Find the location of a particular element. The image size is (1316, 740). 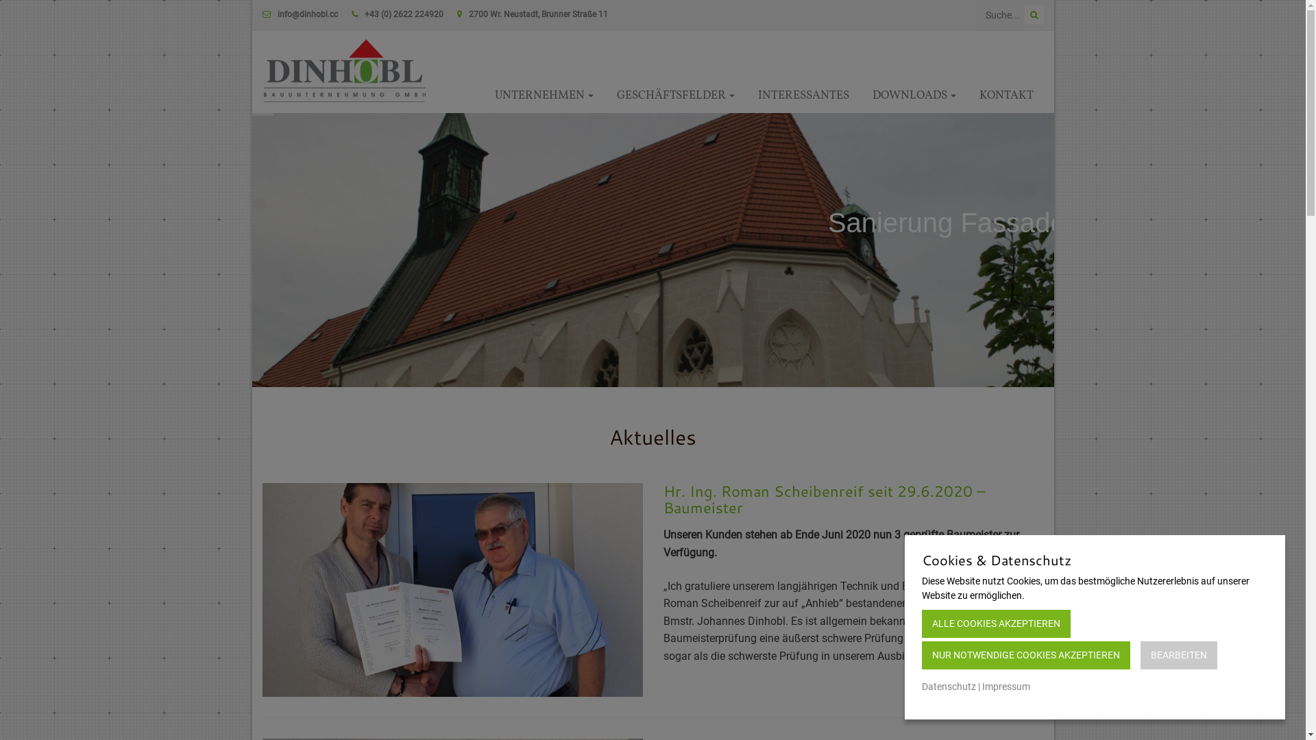

ALLE COOKIES AKZEPTIEREN is located at coordinates (997, 624).